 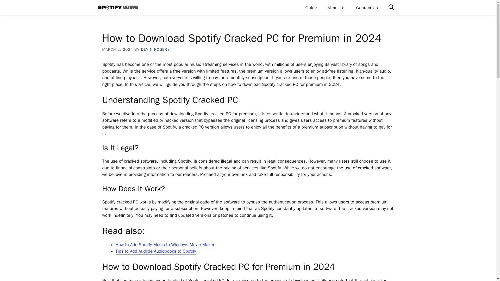 I want to click on Contact Us, so click(x=367, y=8).